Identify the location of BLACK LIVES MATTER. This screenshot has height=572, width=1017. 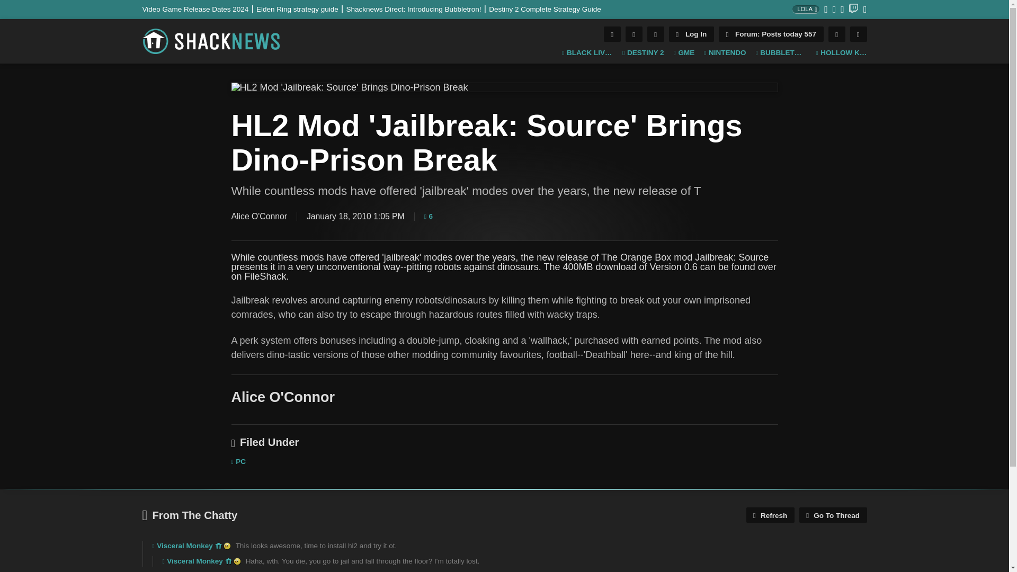
(587, 53).